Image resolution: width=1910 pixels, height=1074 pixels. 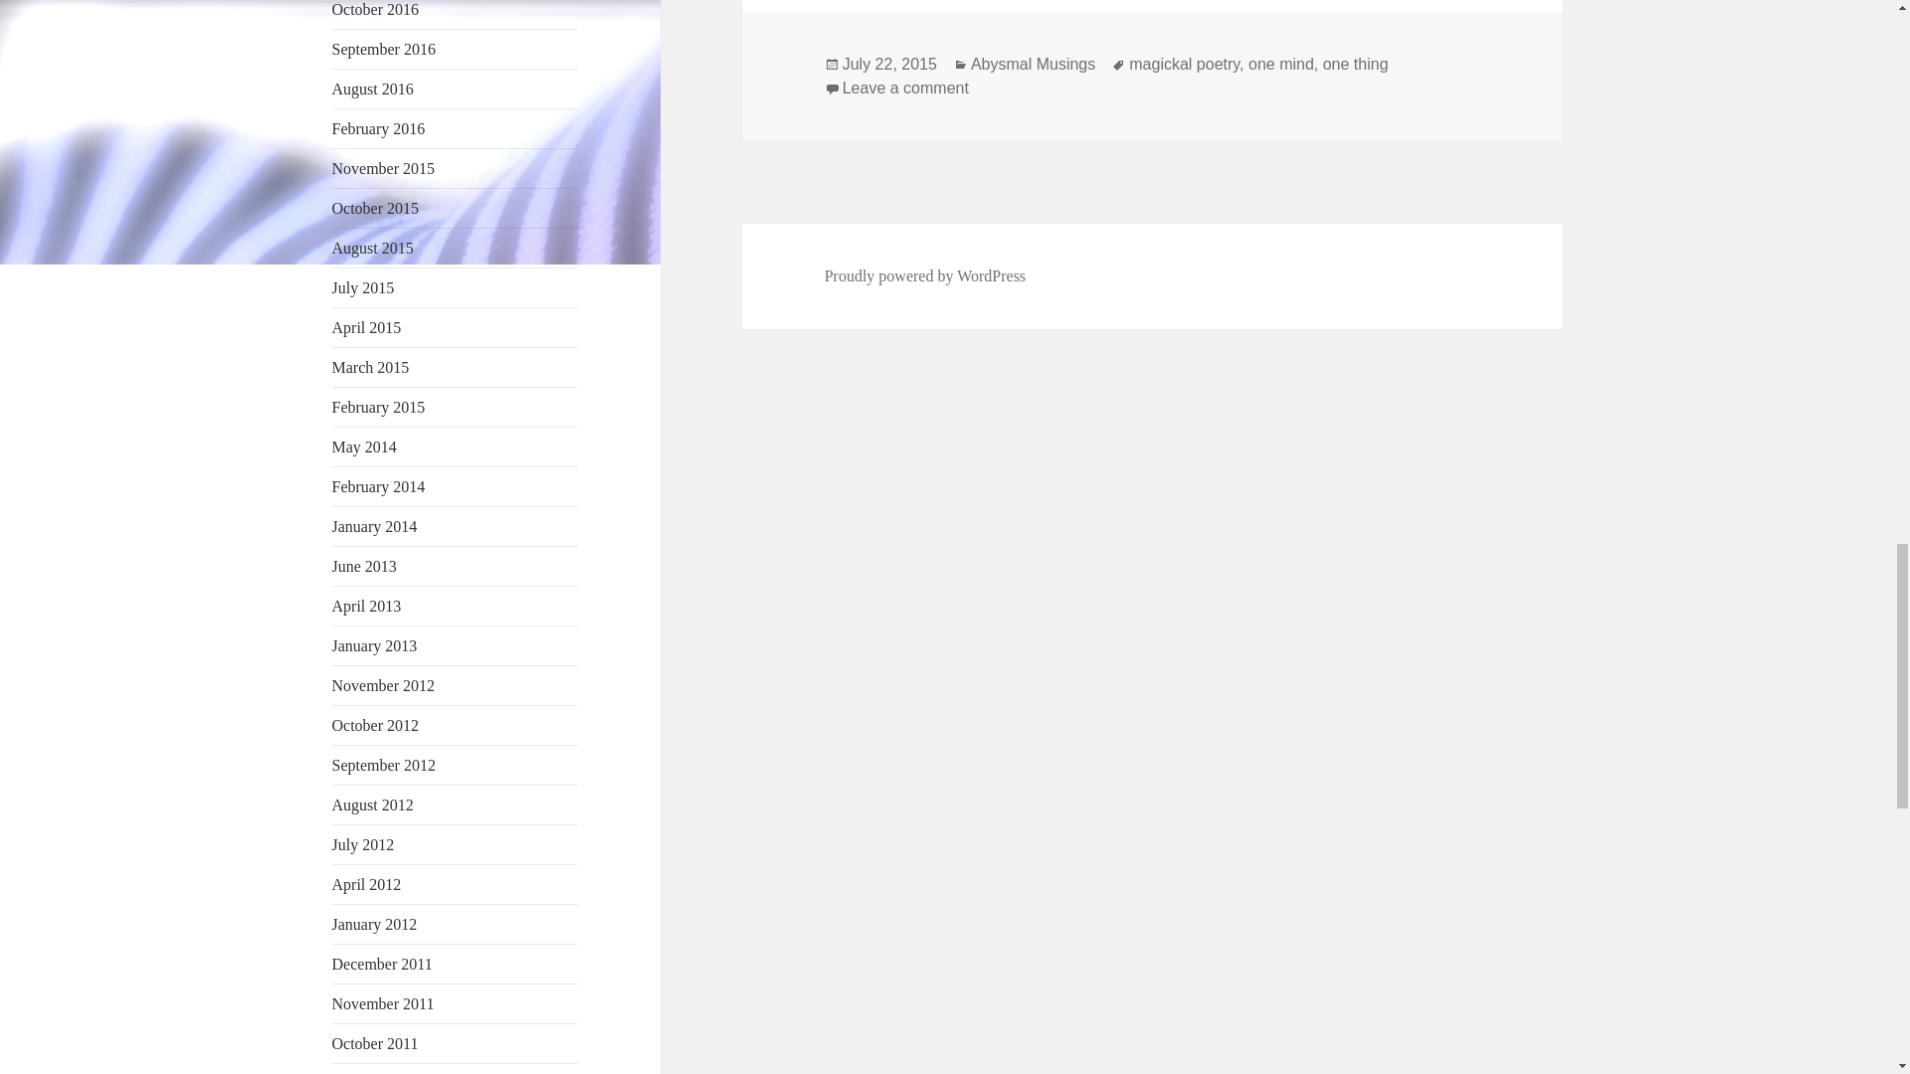 I want to click on February 2016, so click(x=379, y=128).